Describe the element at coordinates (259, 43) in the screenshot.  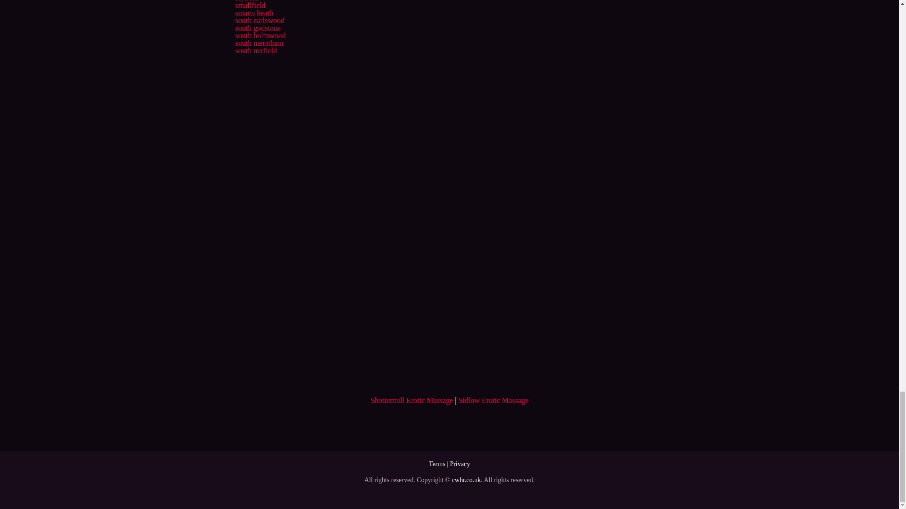
I see `south merstham` at that location.